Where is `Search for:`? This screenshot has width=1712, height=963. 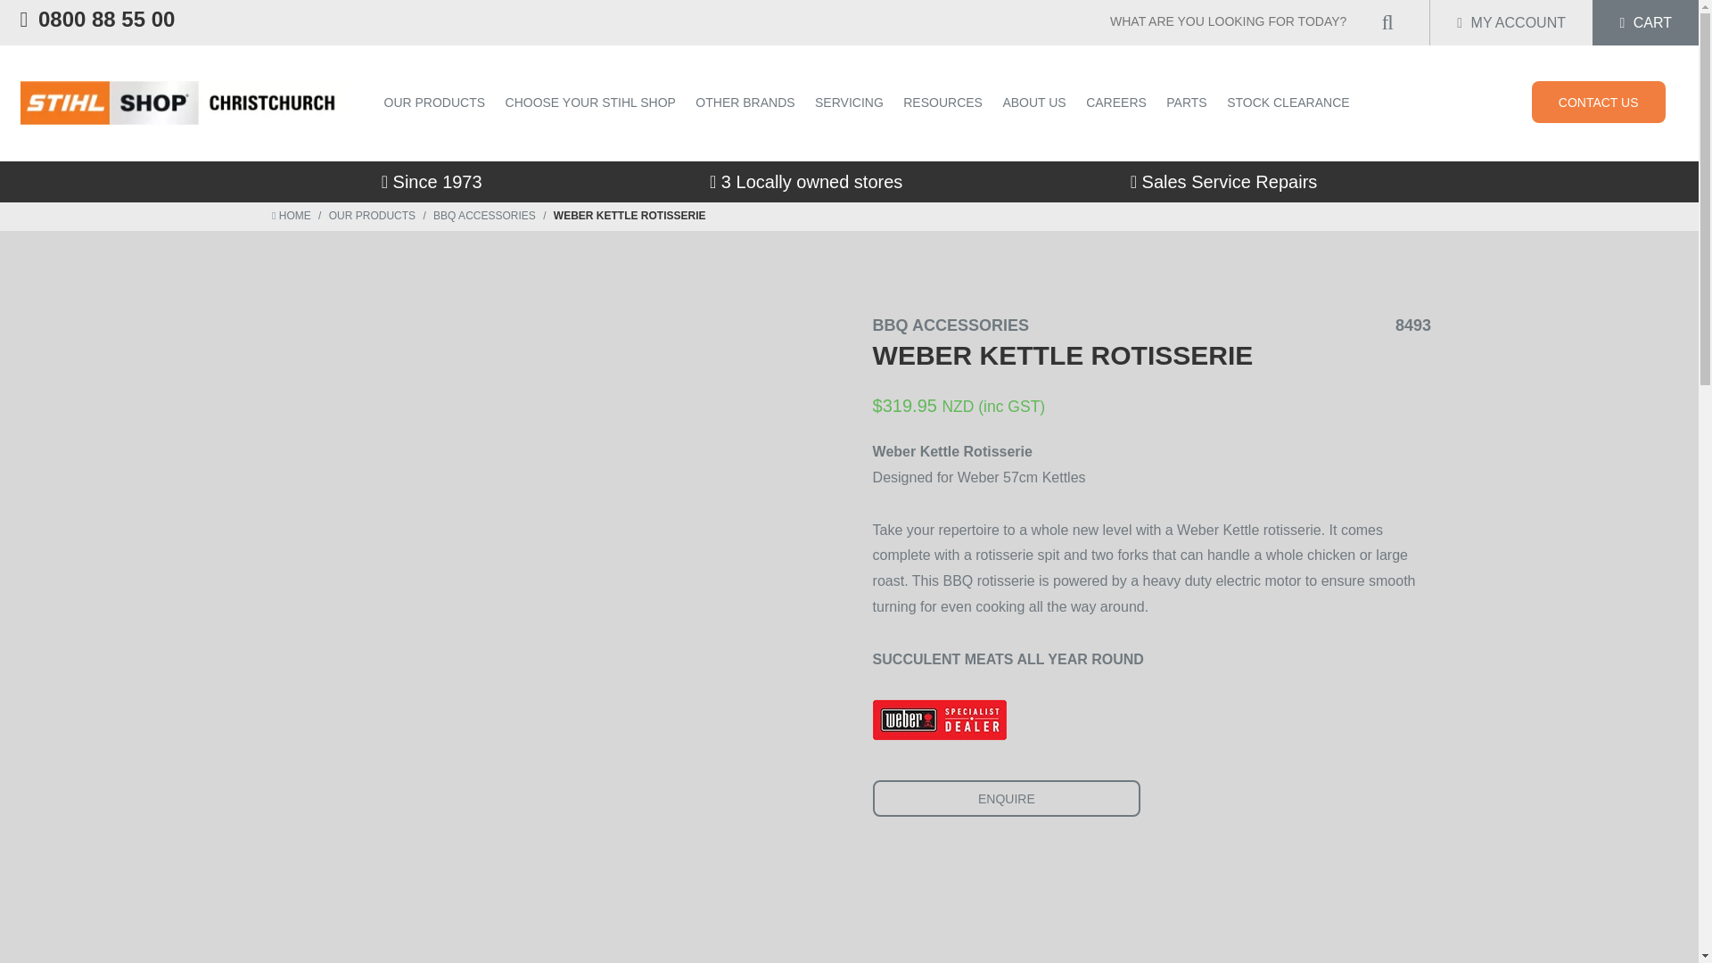
Search for: is located at coordinates (1238, 21).